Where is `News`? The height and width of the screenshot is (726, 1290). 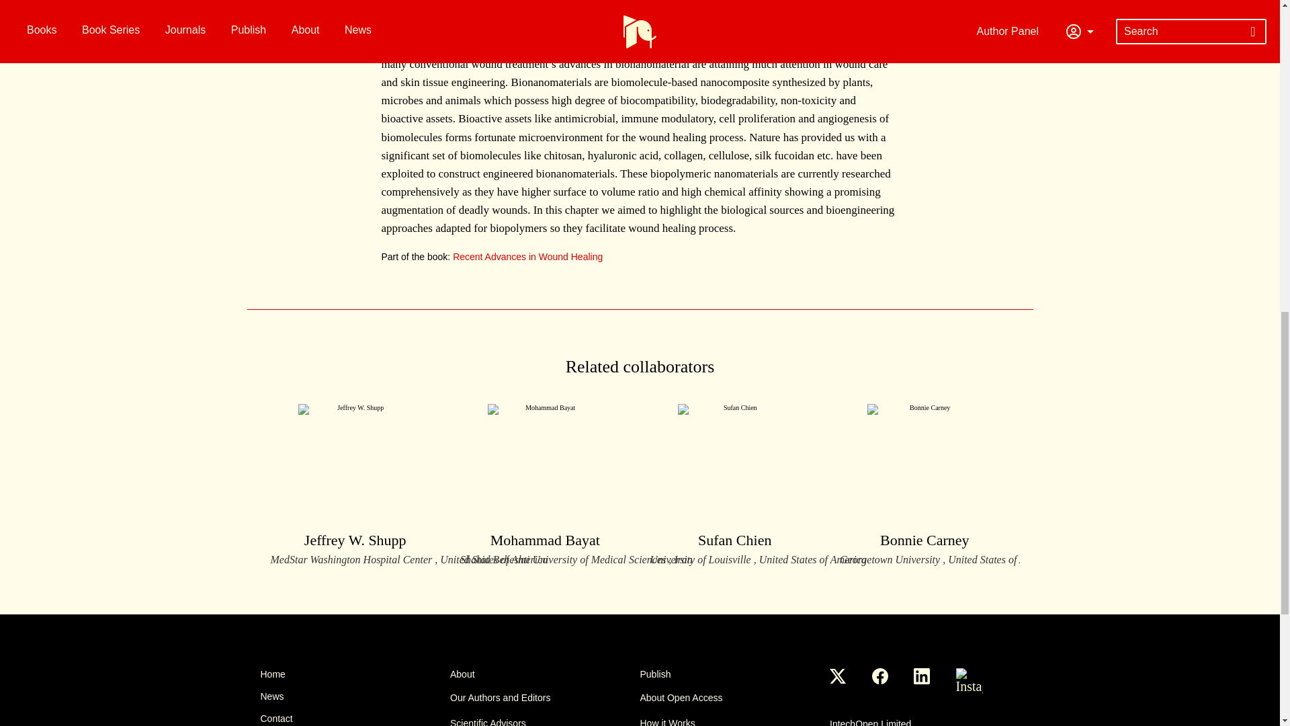
News is located at coordinates (355, 696).